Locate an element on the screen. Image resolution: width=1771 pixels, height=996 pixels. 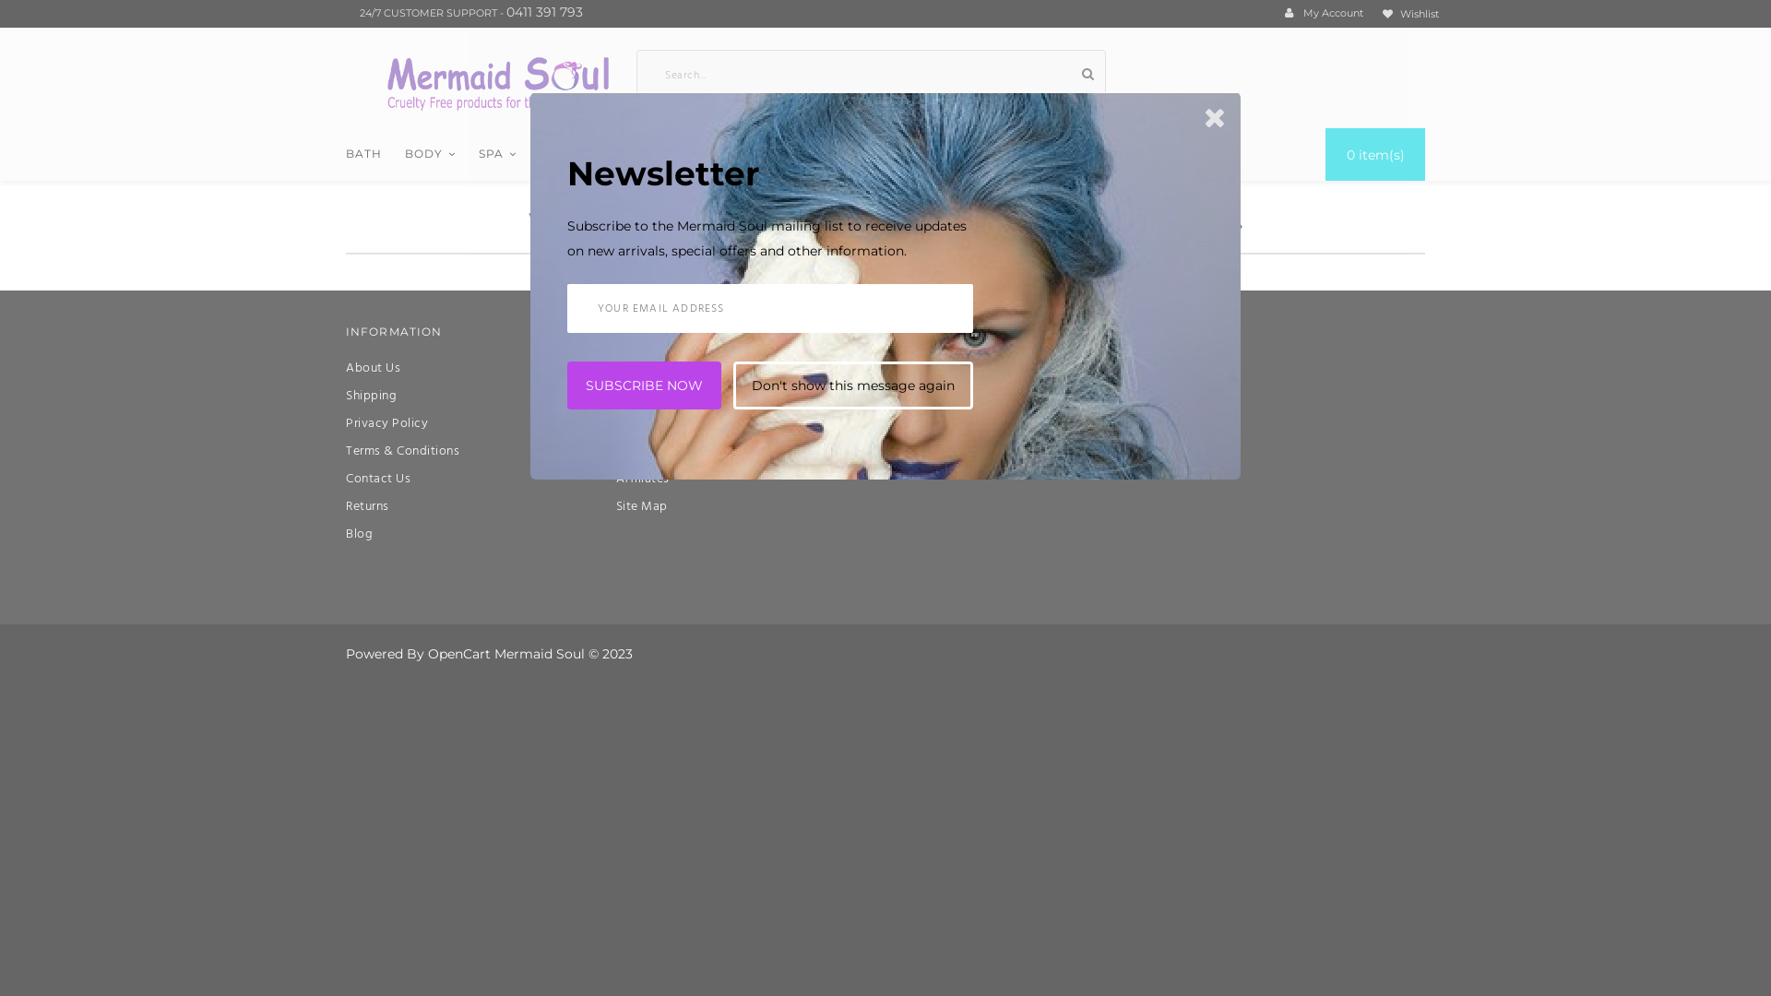
0411 391 793 is located at coordinates (544, 13).